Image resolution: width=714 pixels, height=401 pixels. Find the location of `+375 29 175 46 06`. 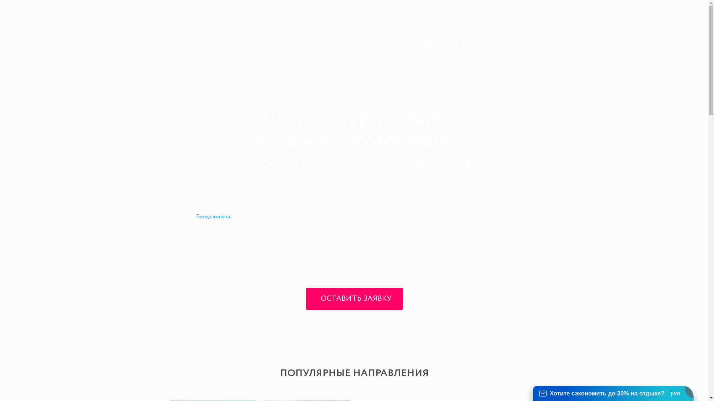

+375 29 175 46 06 is located at coordinates (436, 42).